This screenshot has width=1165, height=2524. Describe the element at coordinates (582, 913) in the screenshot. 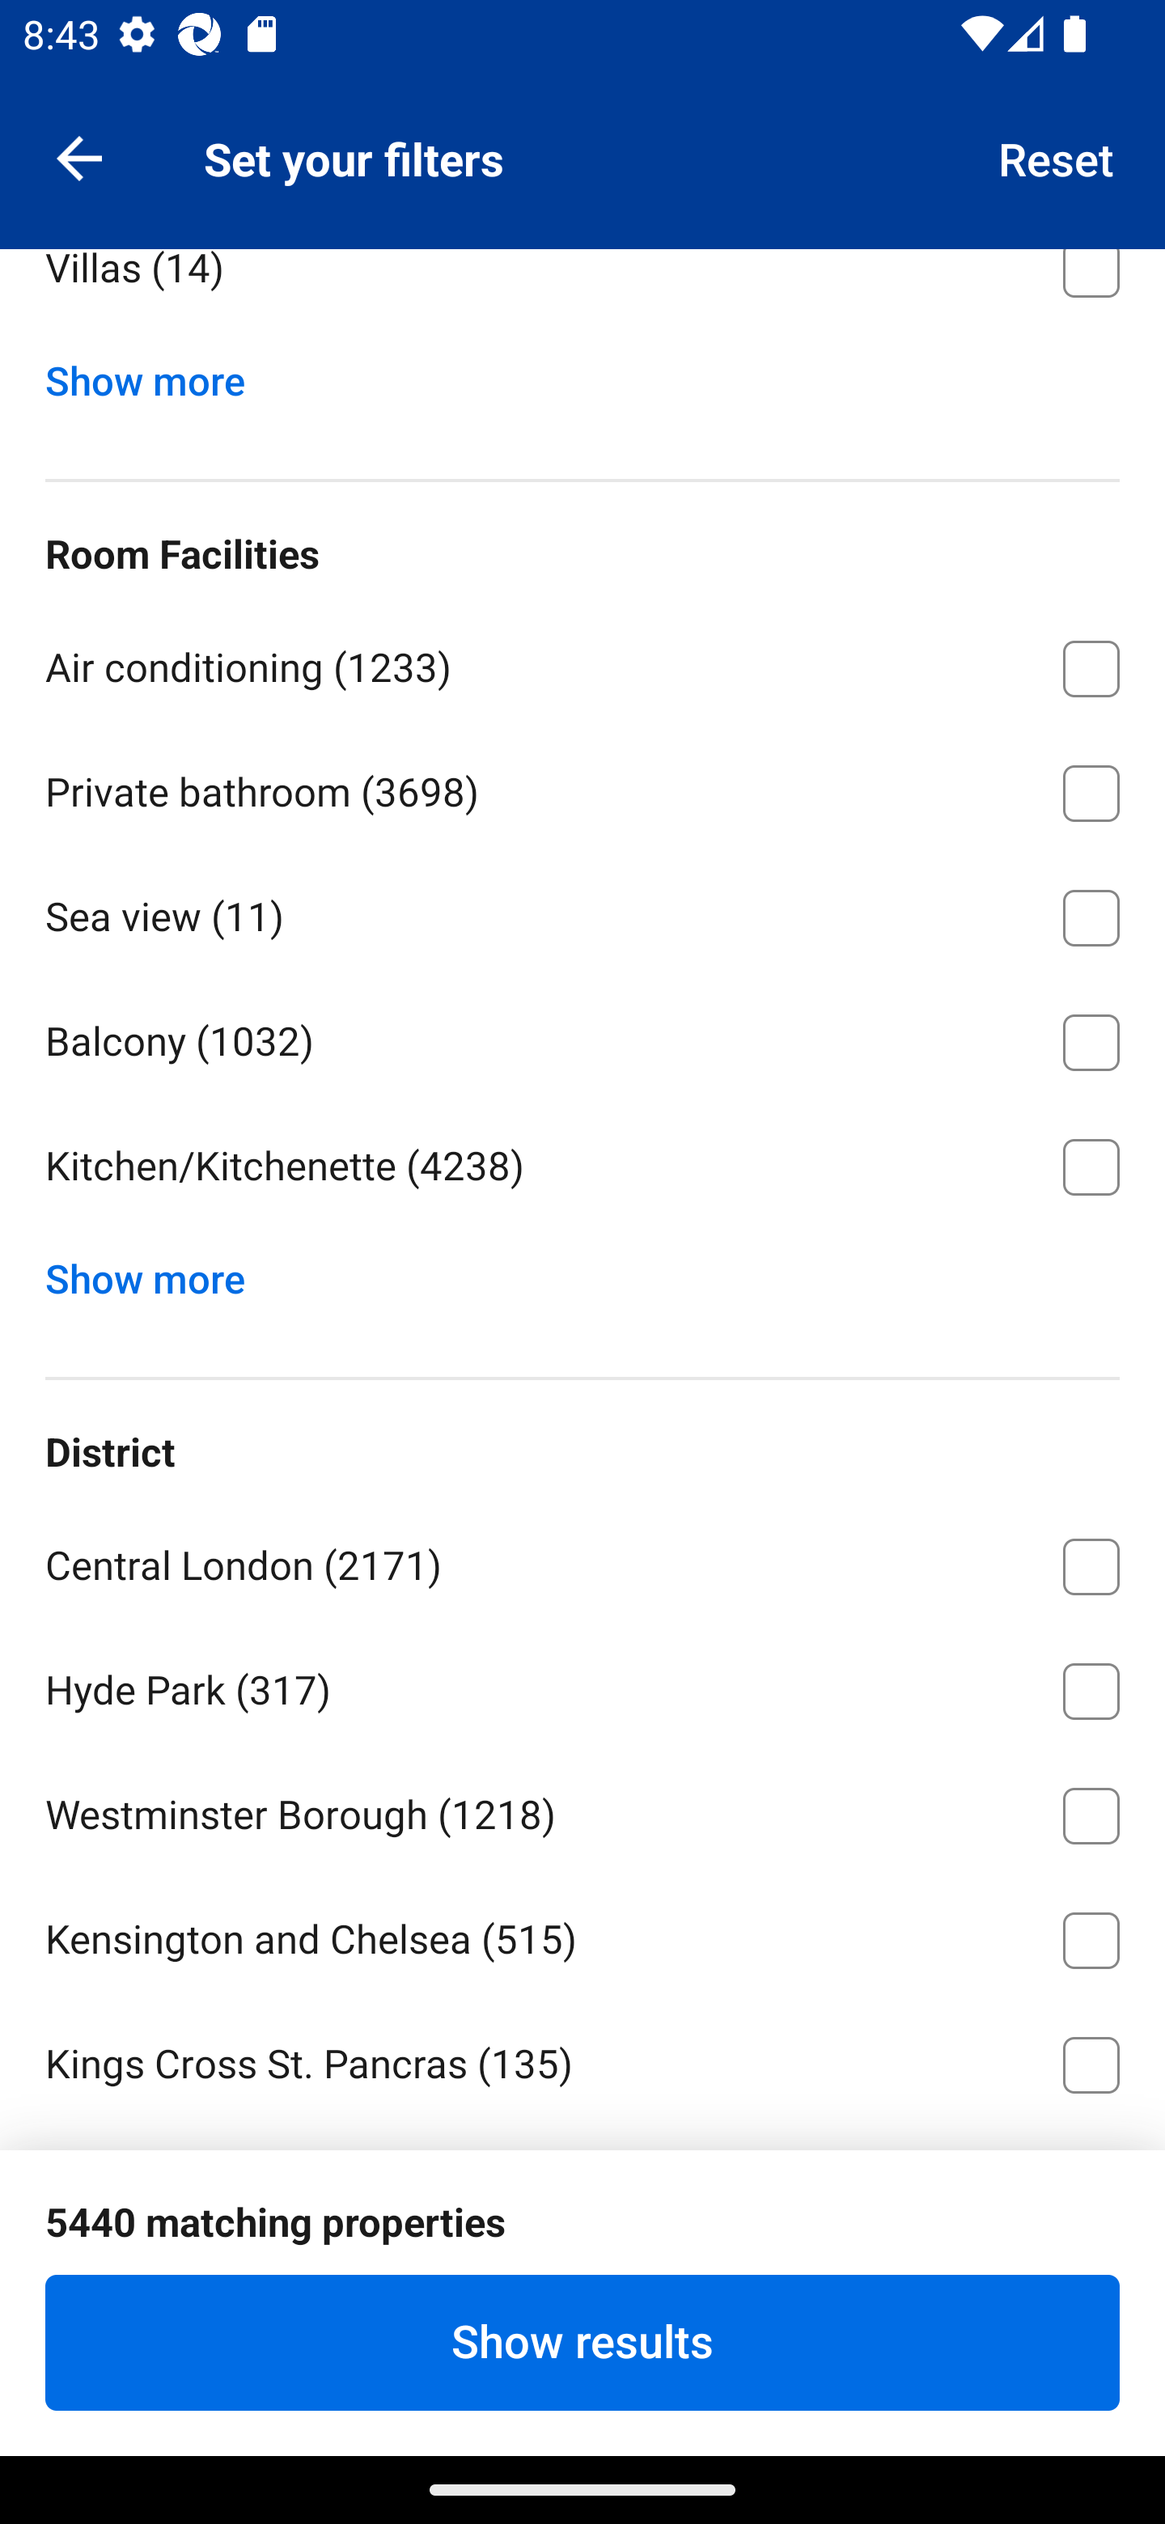

I see `Sea view ⁦(11)` at that location.